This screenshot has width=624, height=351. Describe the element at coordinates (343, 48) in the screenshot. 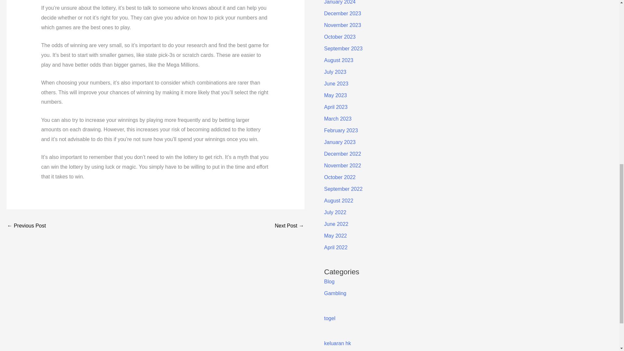

I see `September 2023` at that location.